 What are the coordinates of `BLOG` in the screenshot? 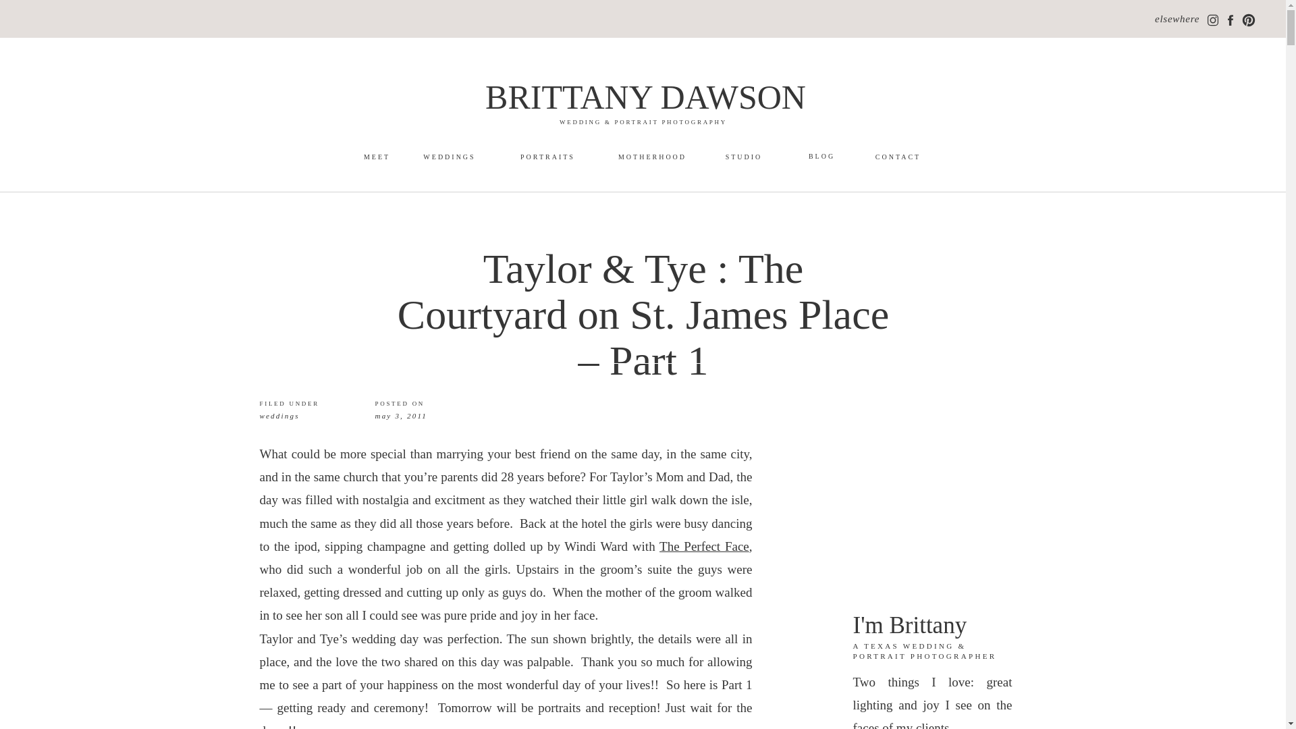 It's located at (821, 156).